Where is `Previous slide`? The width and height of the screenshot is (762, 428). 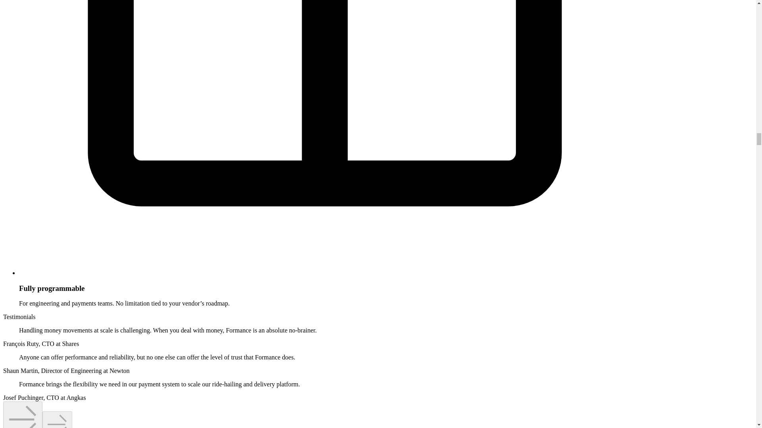
Previous slide is located at coordinates (23, 415).